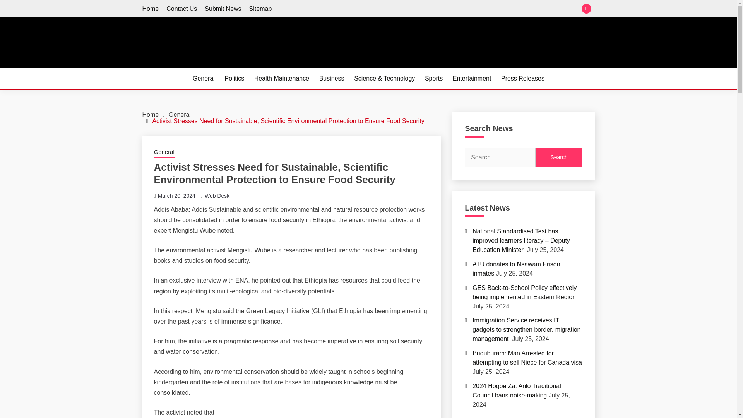  Describe the element at coordinates (559, 158) in the screenshot. I see `Search` at that location.